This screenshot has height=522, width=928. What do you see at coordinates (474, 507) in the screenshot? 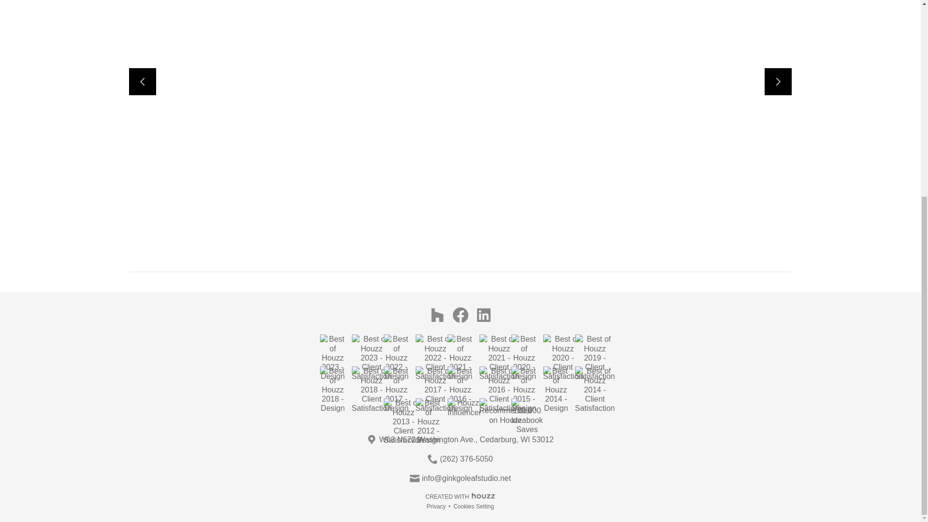
I see `Cookies Setting` at bounding box center [474, 507].